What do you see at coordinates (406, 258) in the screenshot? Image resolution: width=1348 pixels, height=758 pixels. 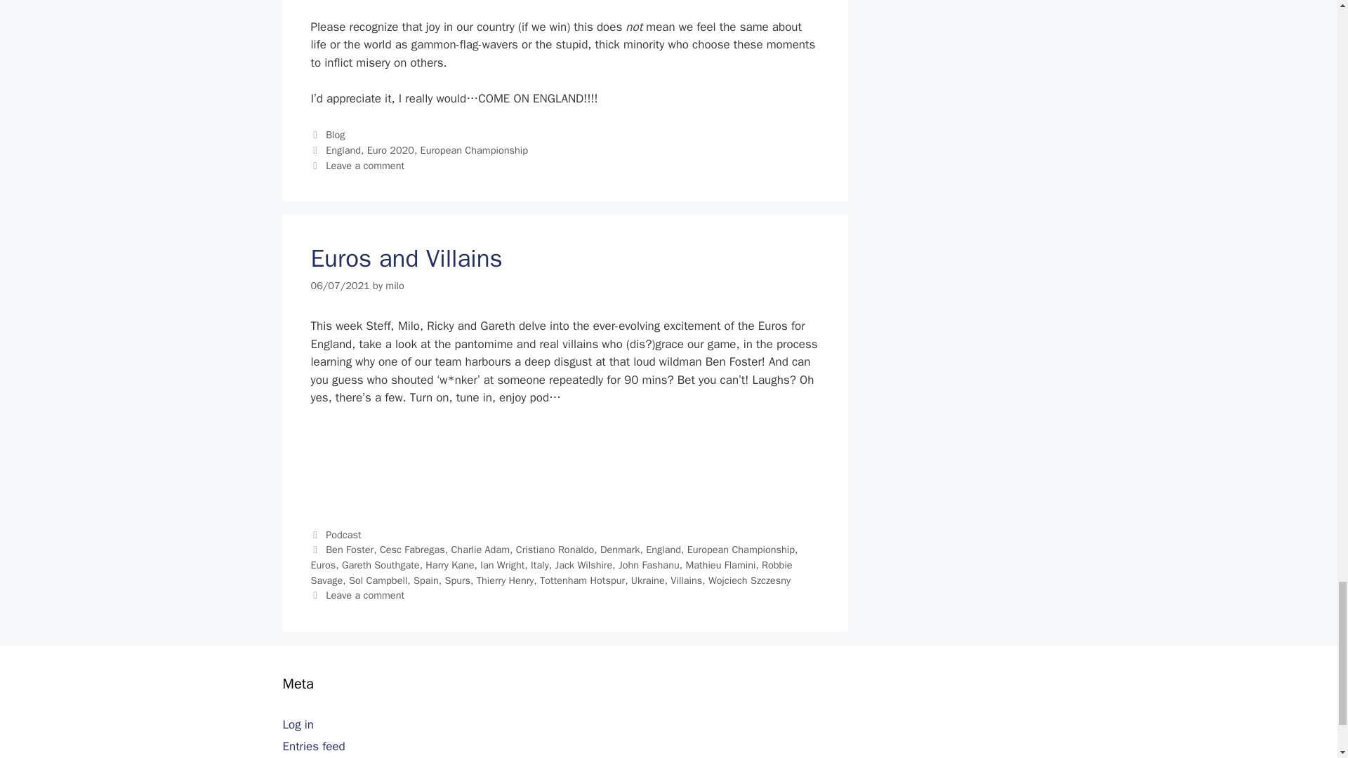 I see `Euros and Villains` at bounding box center [406, 258].